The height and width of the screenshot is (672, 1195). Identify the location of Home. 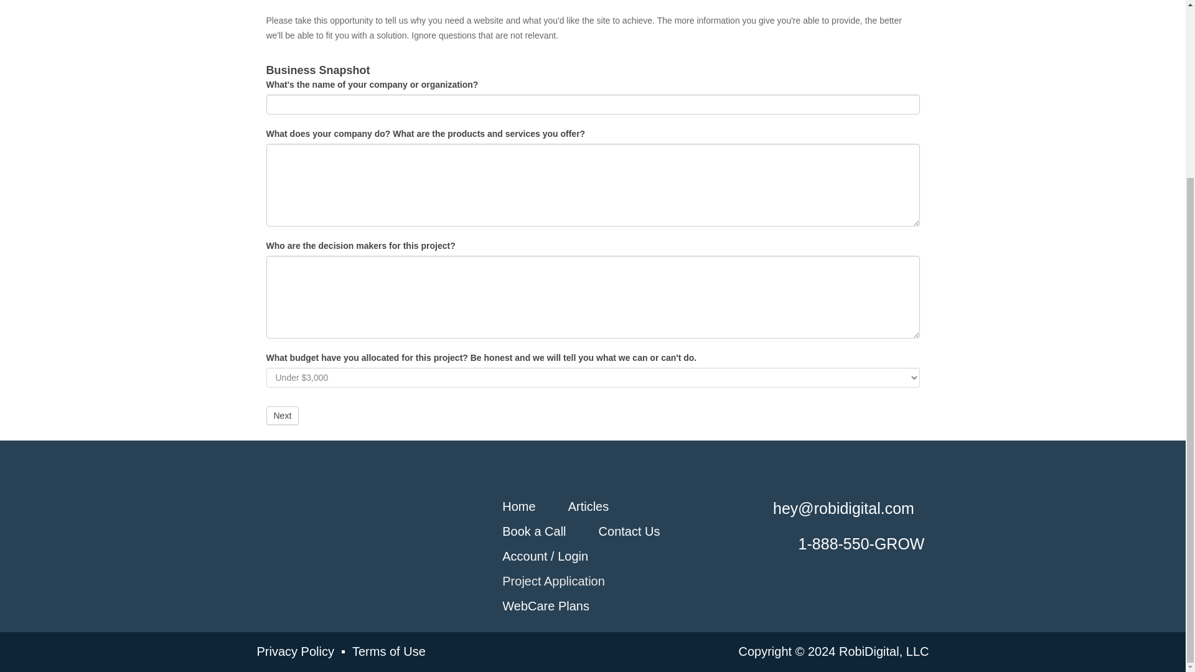
(518, 506).